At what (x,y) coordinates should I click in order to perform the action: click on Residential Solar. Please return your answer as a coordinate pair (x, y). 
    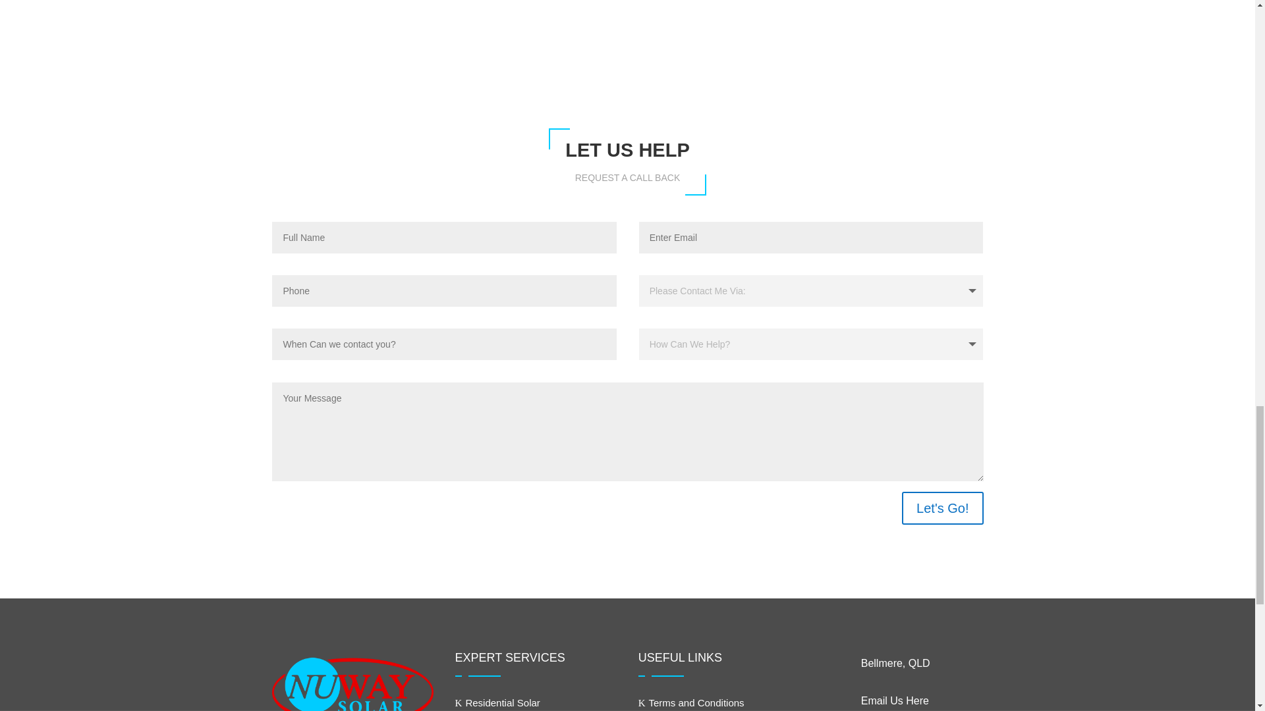
    Looking at the image, I should click on (497, 702).